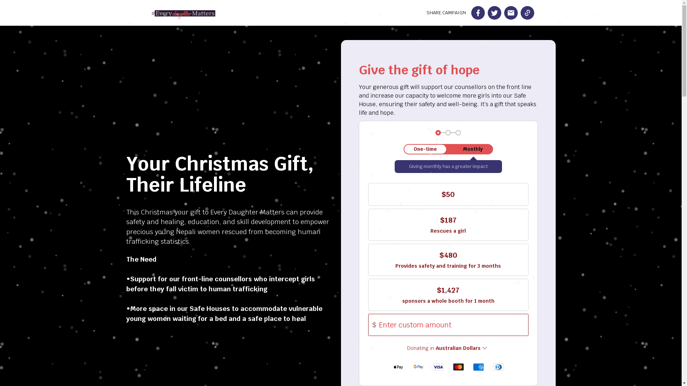 This screenshot has width=687, height=386. What do you see at coordinates (511, 13) in the screenshot?
I see `email` at bounding box center [511, 13].